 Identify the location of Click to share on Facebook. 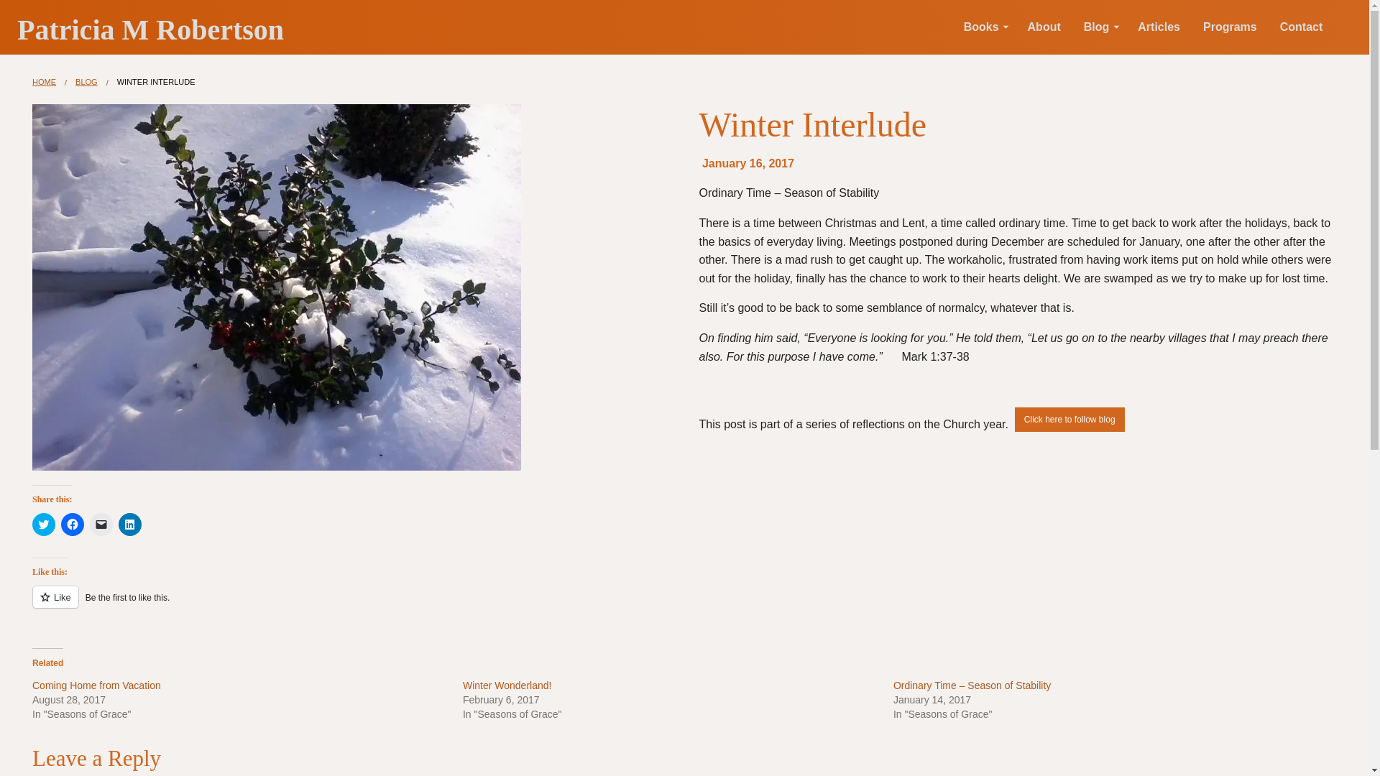
(72, 525).